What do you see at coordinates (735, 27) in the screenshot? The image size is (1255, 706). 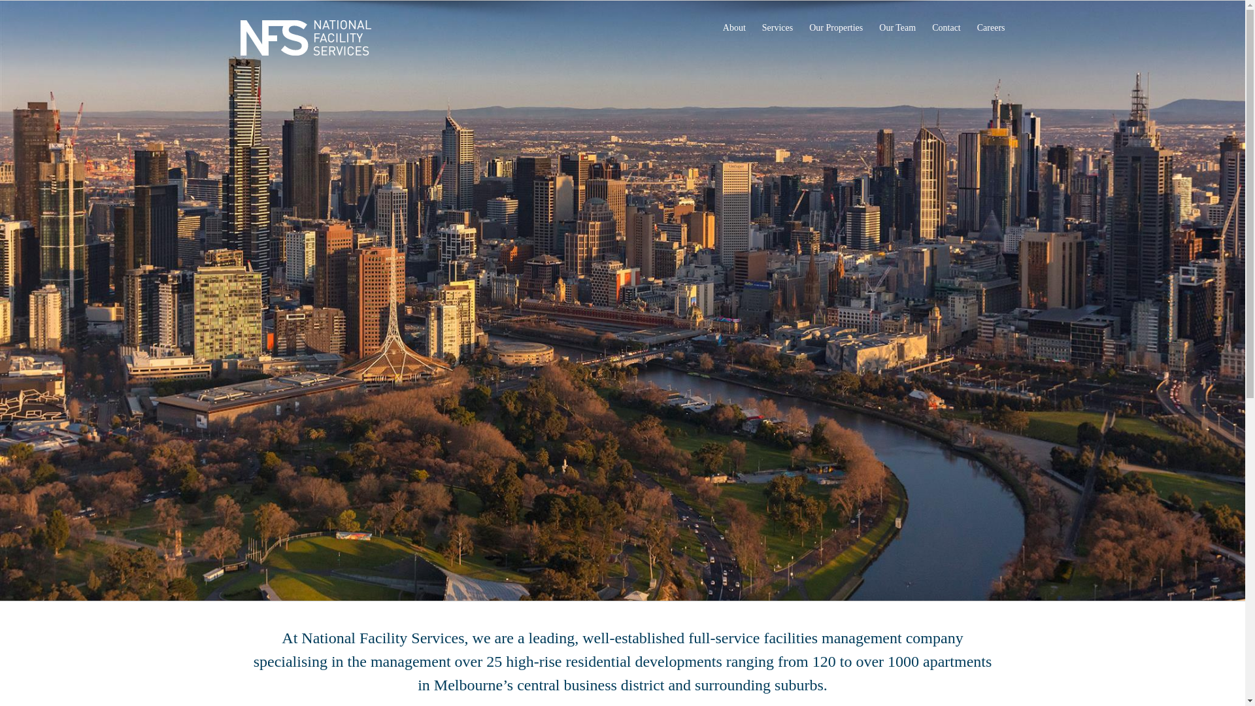 I see `About` at bounding box center [735, 27].